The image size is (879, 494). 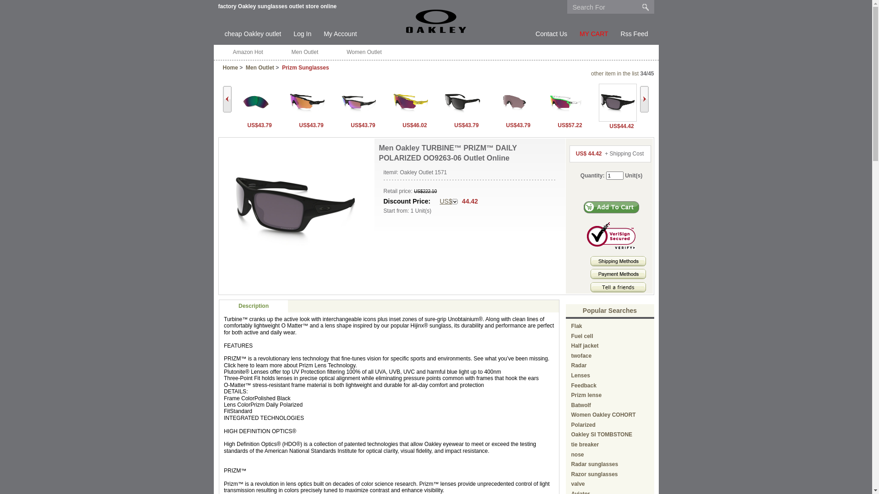 What do you see at coordinates (602, 435) in the screenshot?
I see `Oakley SI TOMBSTONE` at bounding box center [602, 435].